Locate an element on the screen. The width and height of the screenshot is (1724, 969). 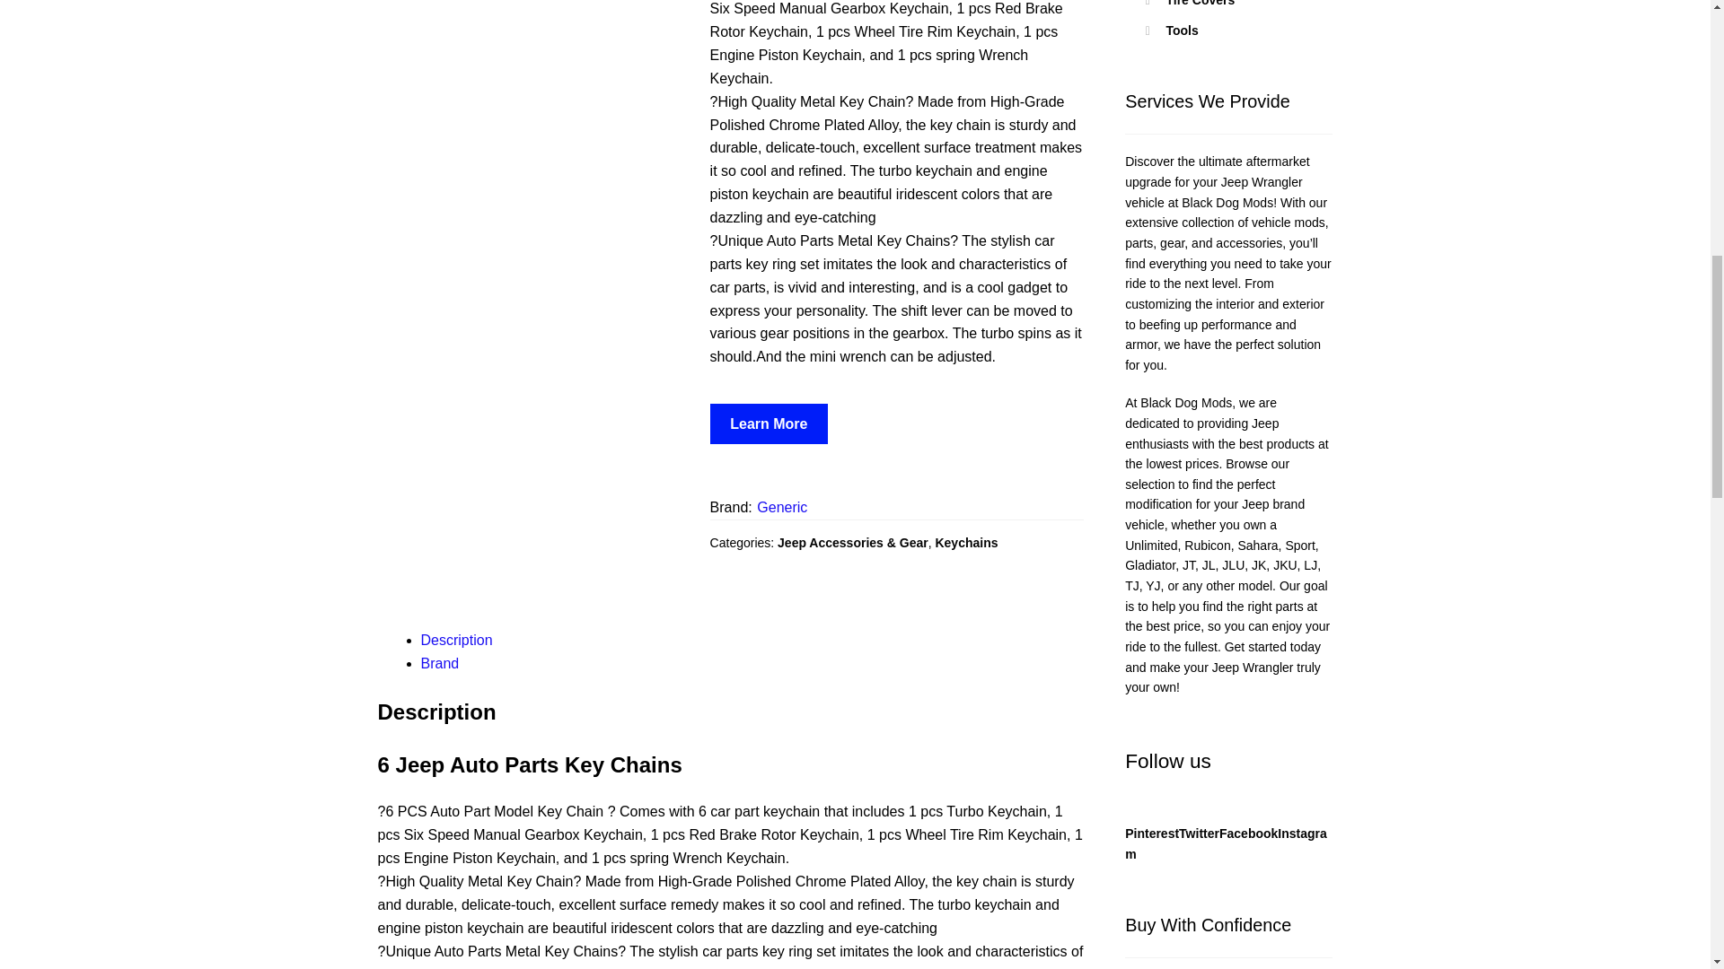
Instagram is located at coordinates (1227, 843).